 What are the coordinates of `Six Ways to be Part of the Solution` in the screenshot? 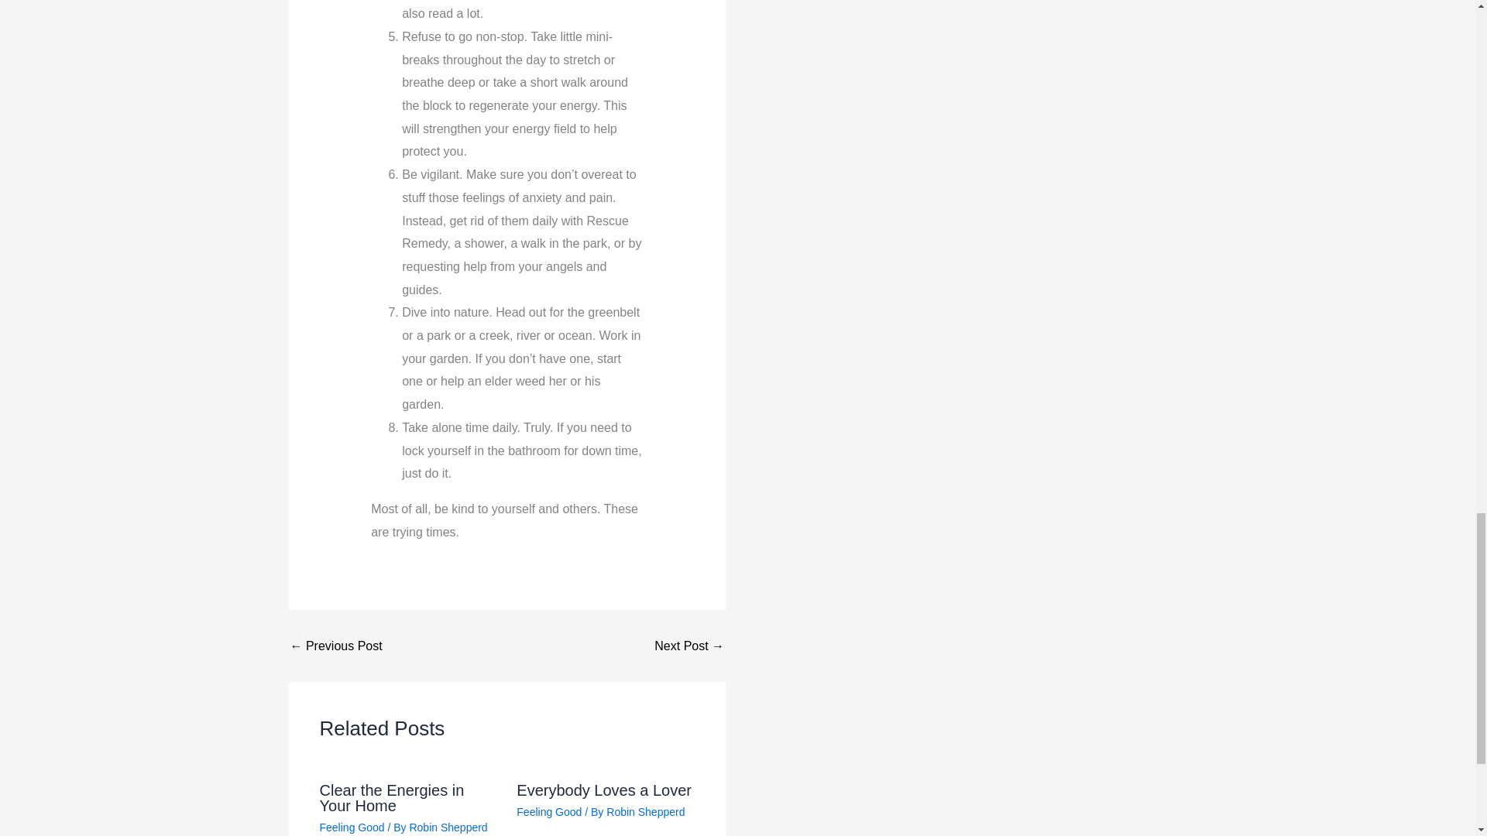 It's located at (336, 646).